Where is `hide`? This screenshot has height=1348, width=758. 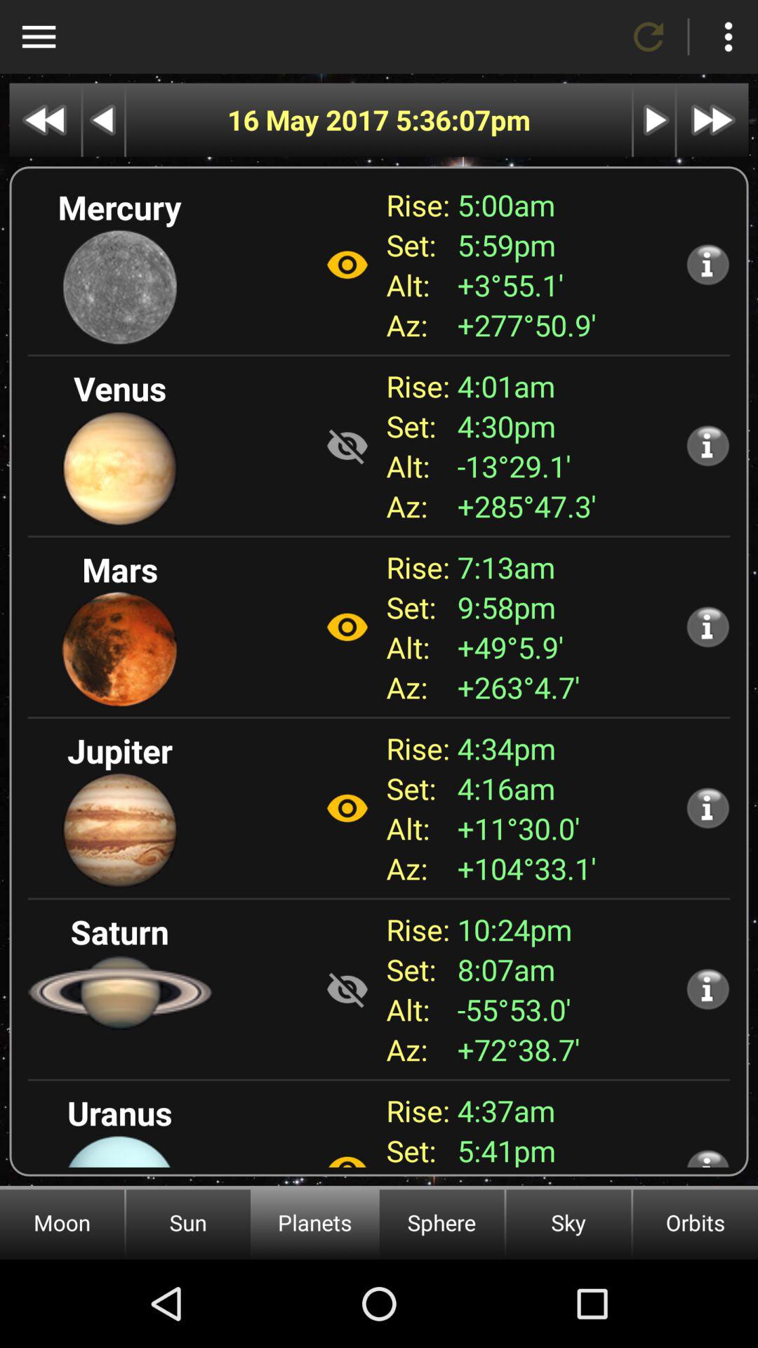
hide is located at coordinates (347, 1154).